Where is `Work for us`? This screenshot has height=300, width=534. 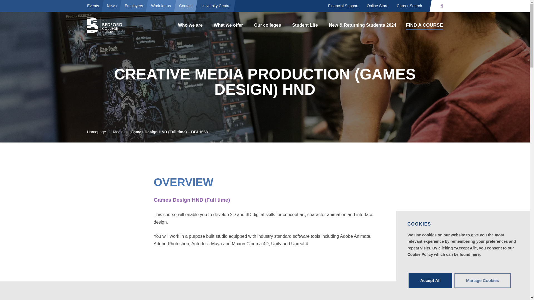
Work for us is located at coordinates (161, 6).